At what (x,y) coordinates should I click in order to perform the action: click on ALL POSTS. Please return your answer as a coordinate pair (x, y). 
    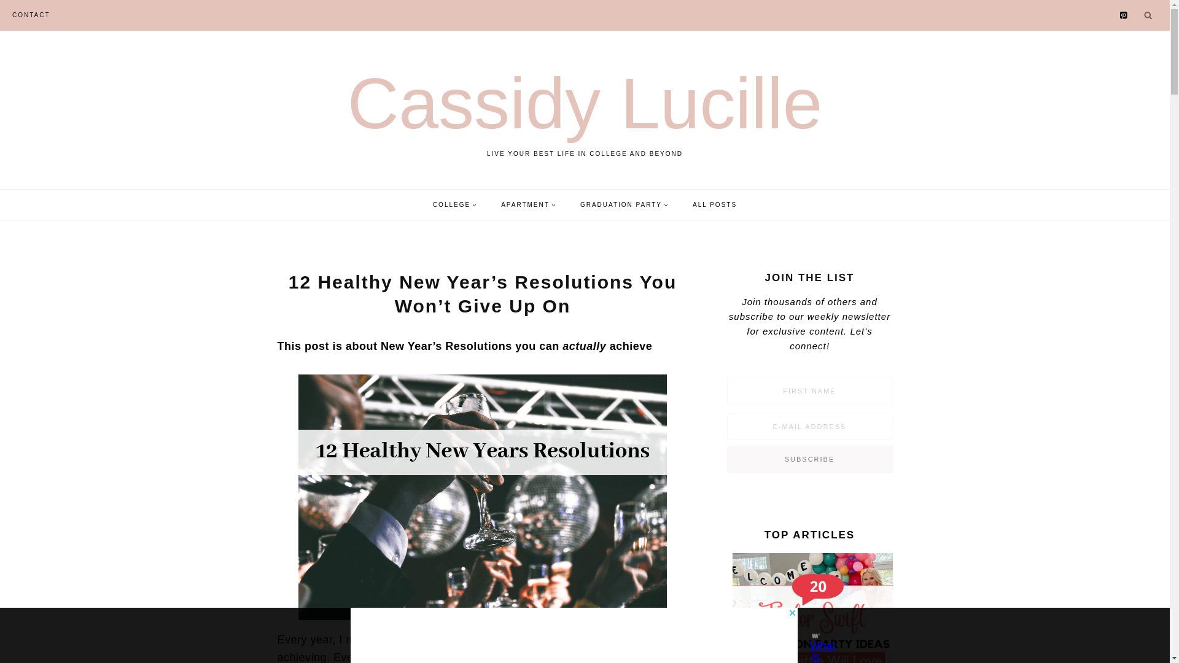
    Looking at the image, I should click on (714, 204).